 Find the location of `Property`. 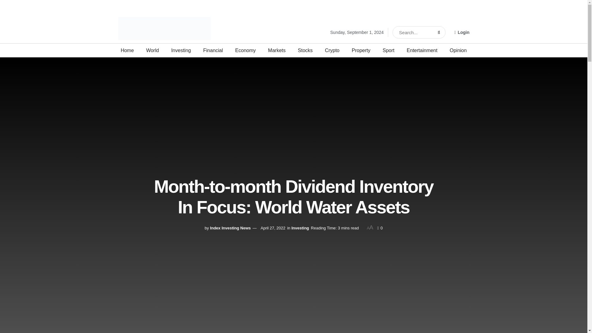

Property is located at coordinates (361, 51).